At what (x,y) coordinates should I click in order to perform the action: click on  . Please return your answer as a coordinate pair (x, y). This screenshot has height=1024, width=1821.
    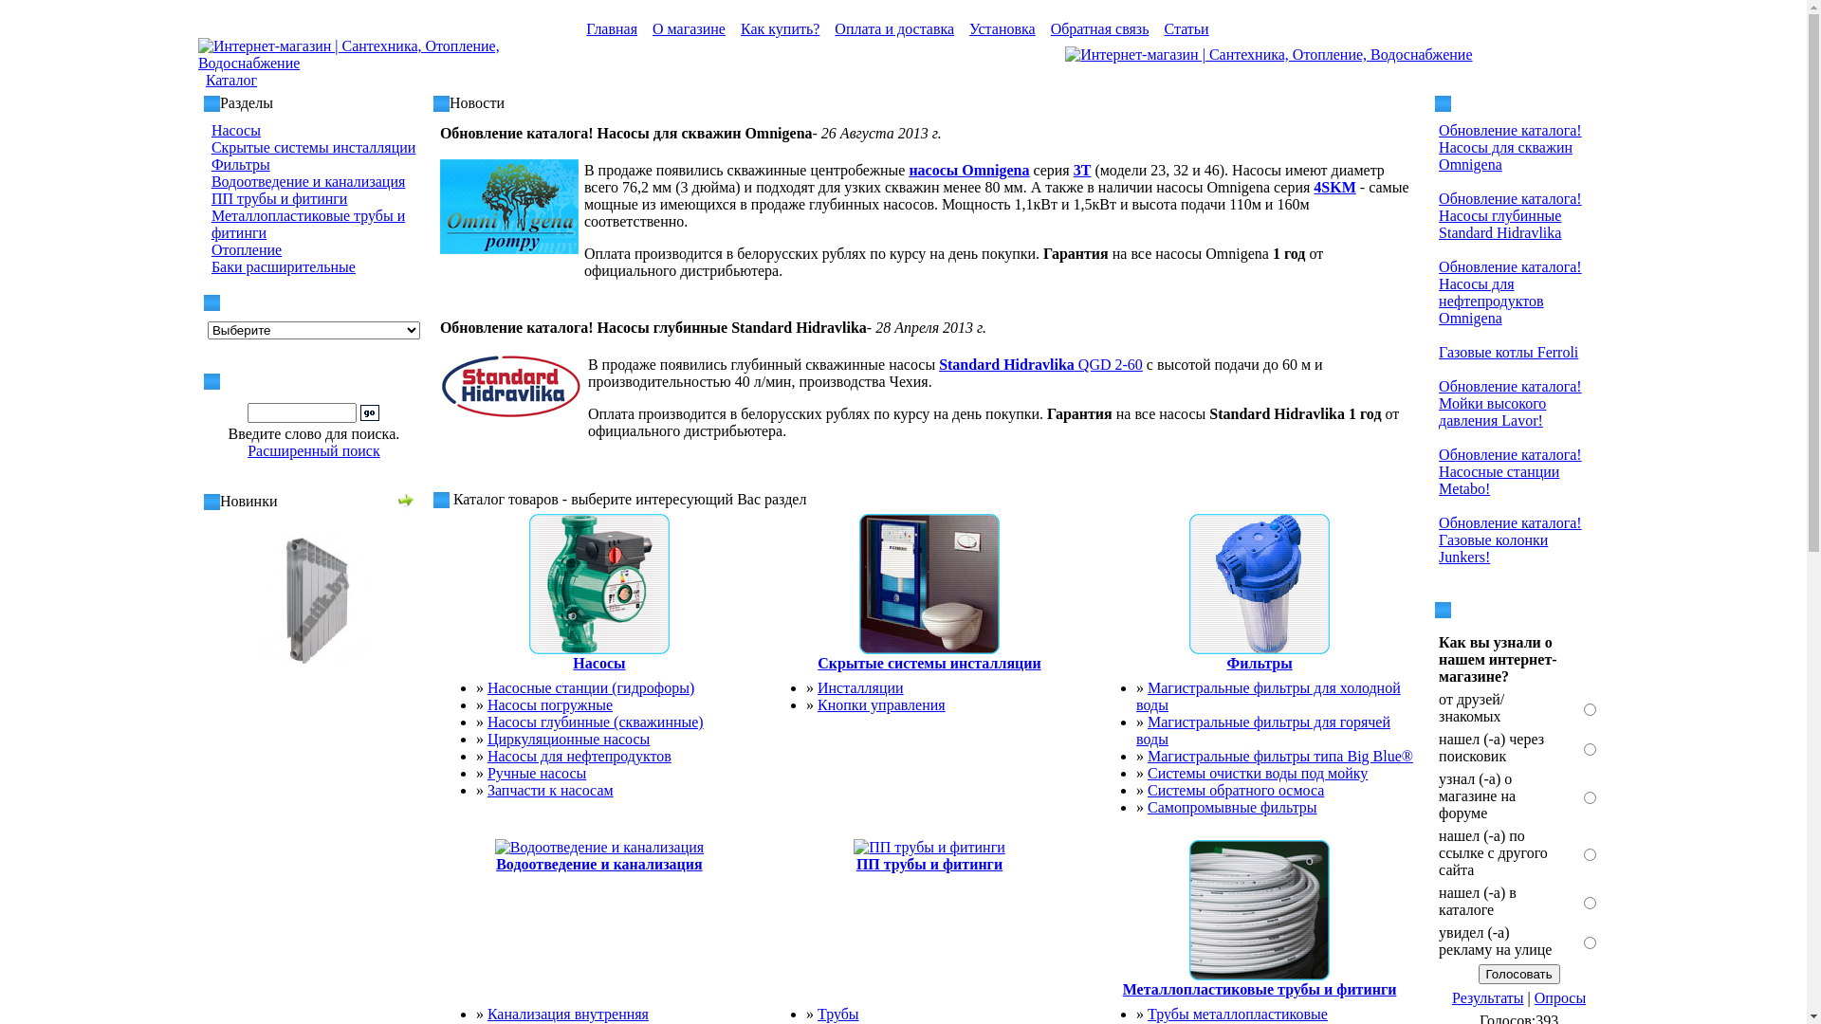
    Looking at the image, I should click on (210, 182).